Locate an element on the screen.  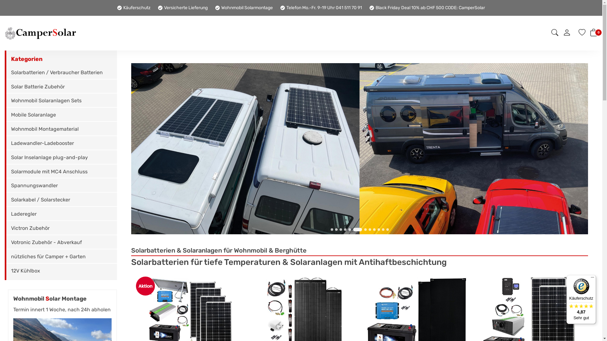
Suche is located at coordinates (555, 33).